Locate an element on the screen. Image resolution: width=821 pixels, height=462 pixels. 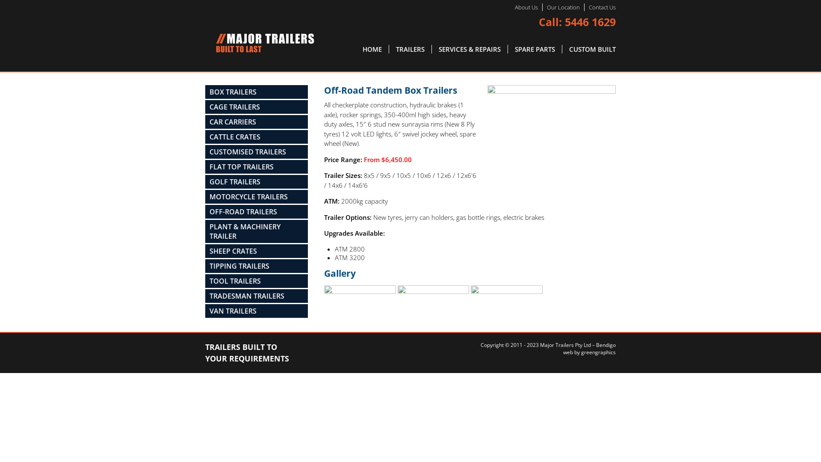
BOX TRAILERS is located at coordinates (257, 92).